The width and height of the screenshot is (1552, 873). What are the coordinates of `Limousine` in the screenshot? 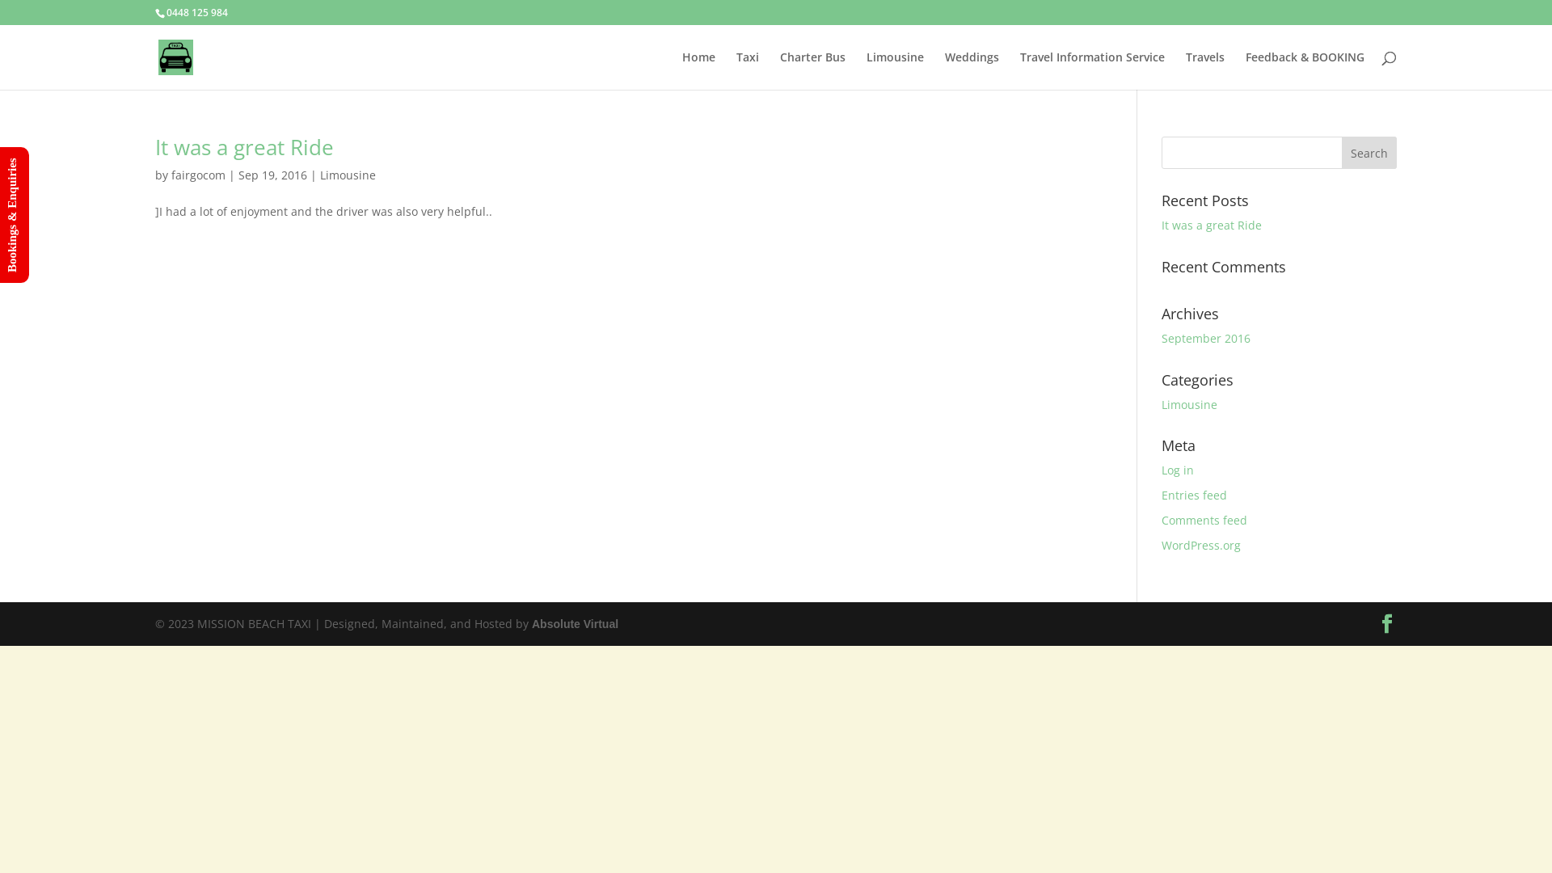 It's located at (896, 71).